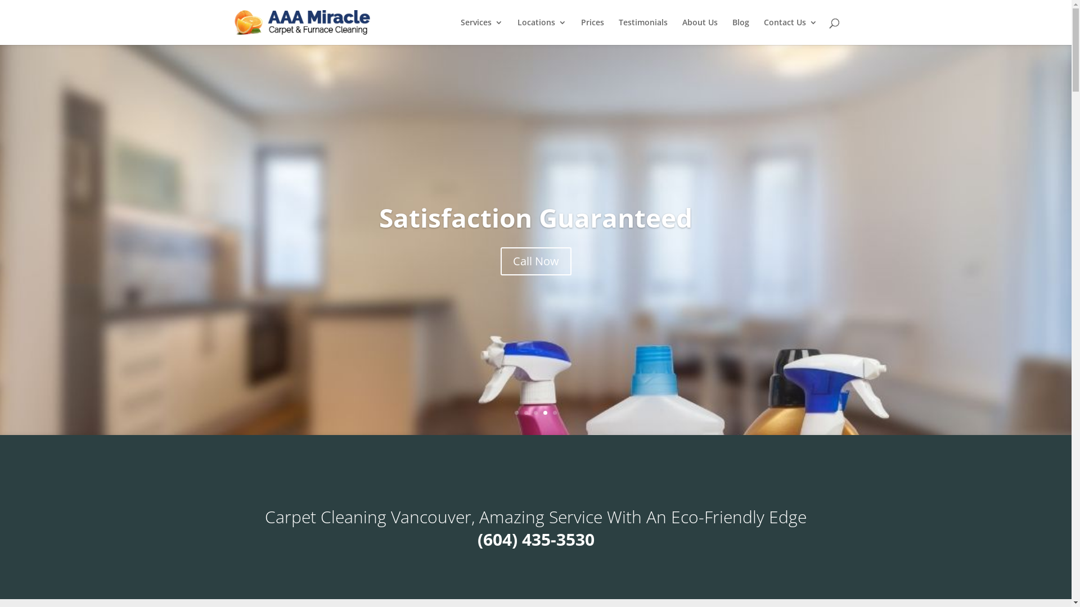 This screenshot has width=1080, height=607. What do you see at coordinates (516, 413) in the screenshot?
I see `1` at bounding box center [516, 413].